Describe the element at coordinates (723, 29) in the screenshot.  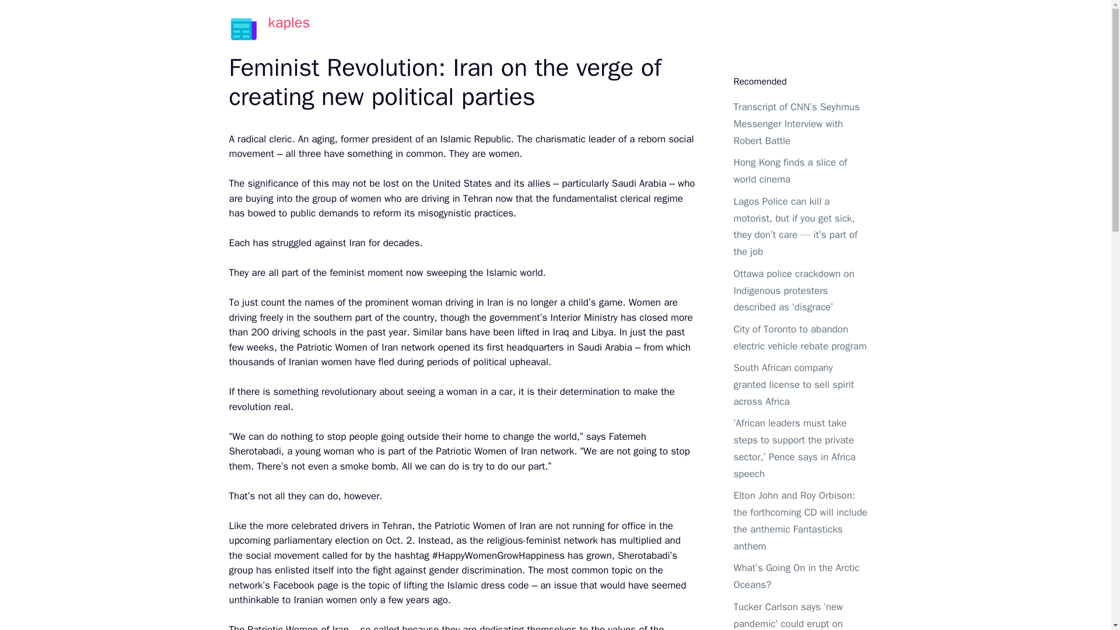
I see `politics` at that location.